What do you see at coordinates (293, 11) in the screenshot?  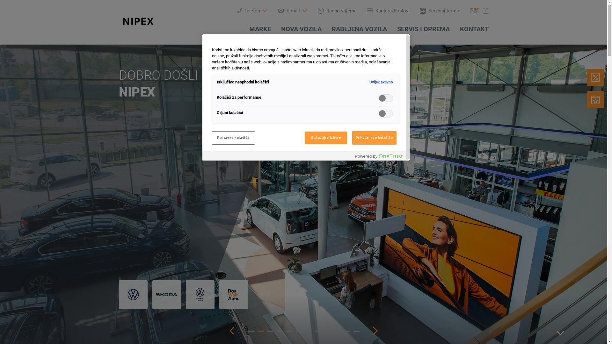 I see `E-mail` at bounding box center [293, 11].